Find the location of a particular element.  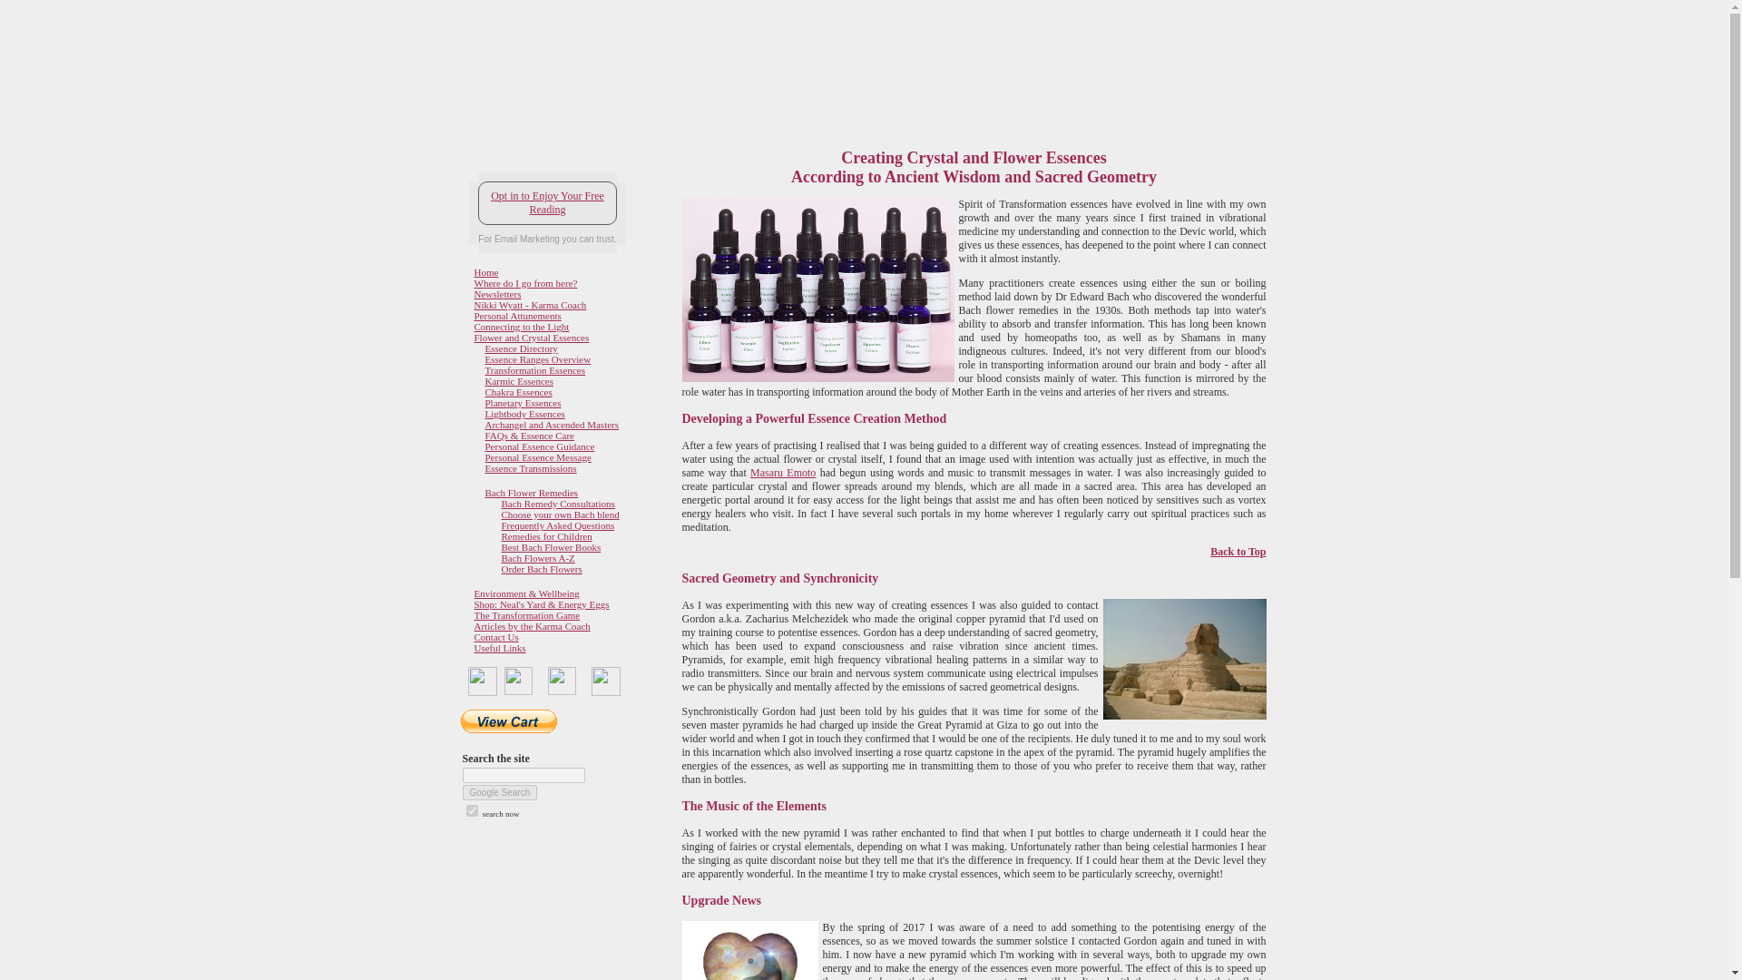

Home is located at coordinates (486, 271).